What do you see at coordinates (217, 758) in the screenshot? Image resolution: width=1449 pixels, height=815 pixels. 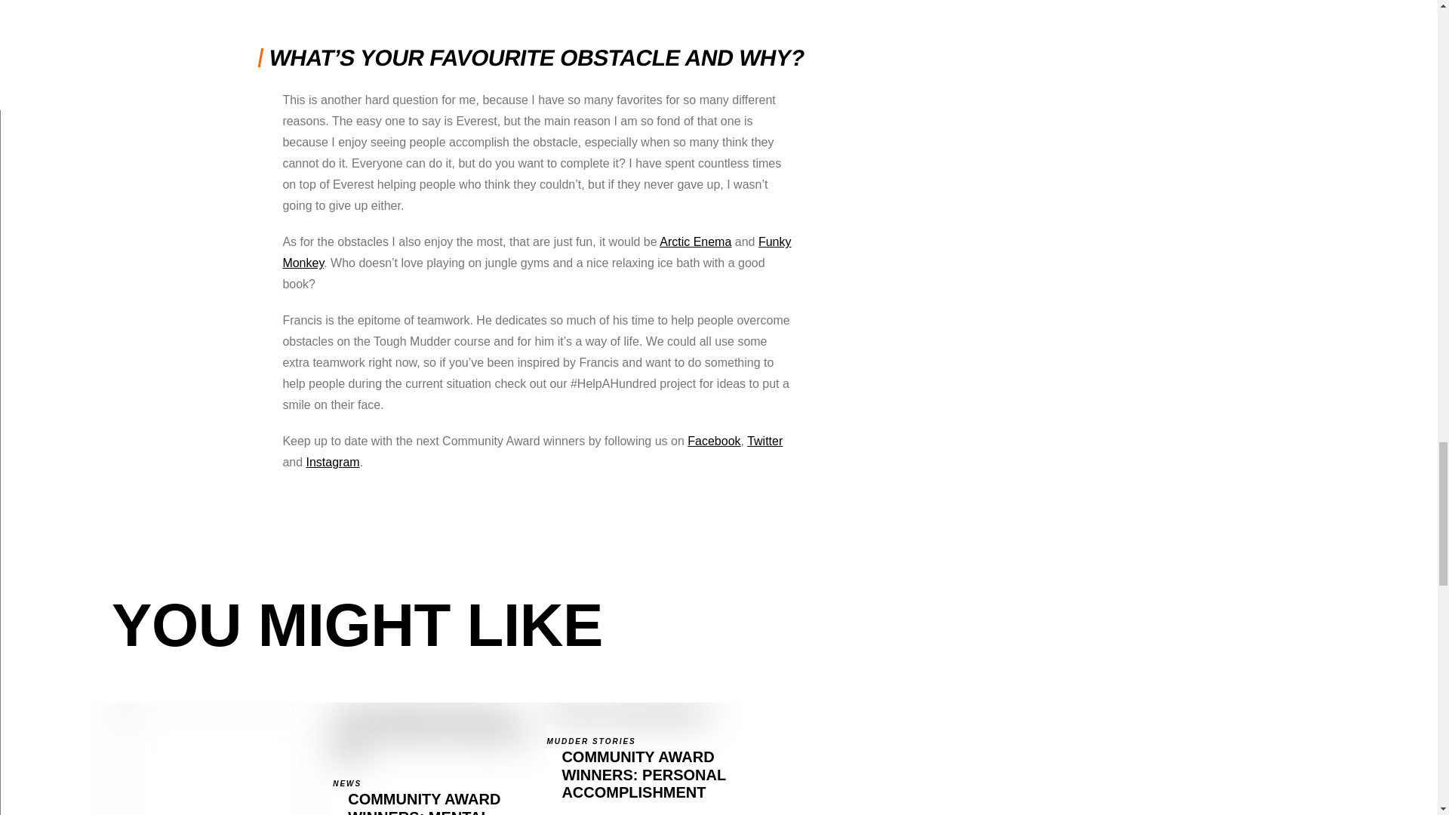 I see `Instagram` at bounding box center [217, 758].